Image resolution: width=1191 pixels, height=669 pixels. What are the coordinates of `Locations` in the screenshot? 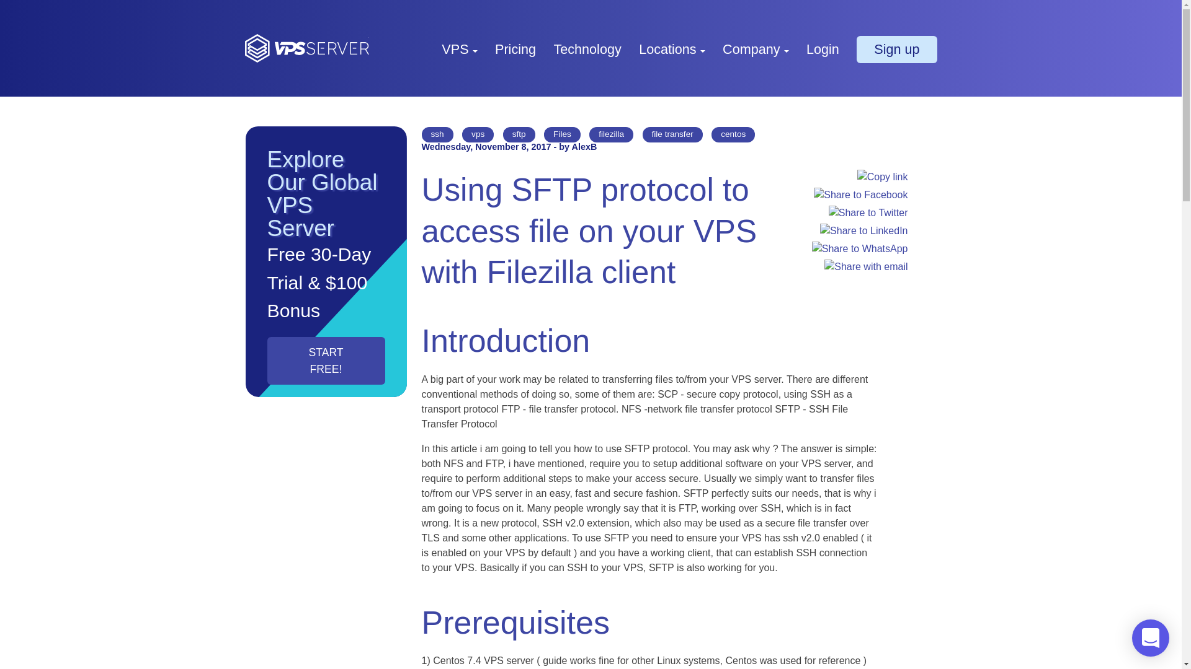 It's located at (671, 48).